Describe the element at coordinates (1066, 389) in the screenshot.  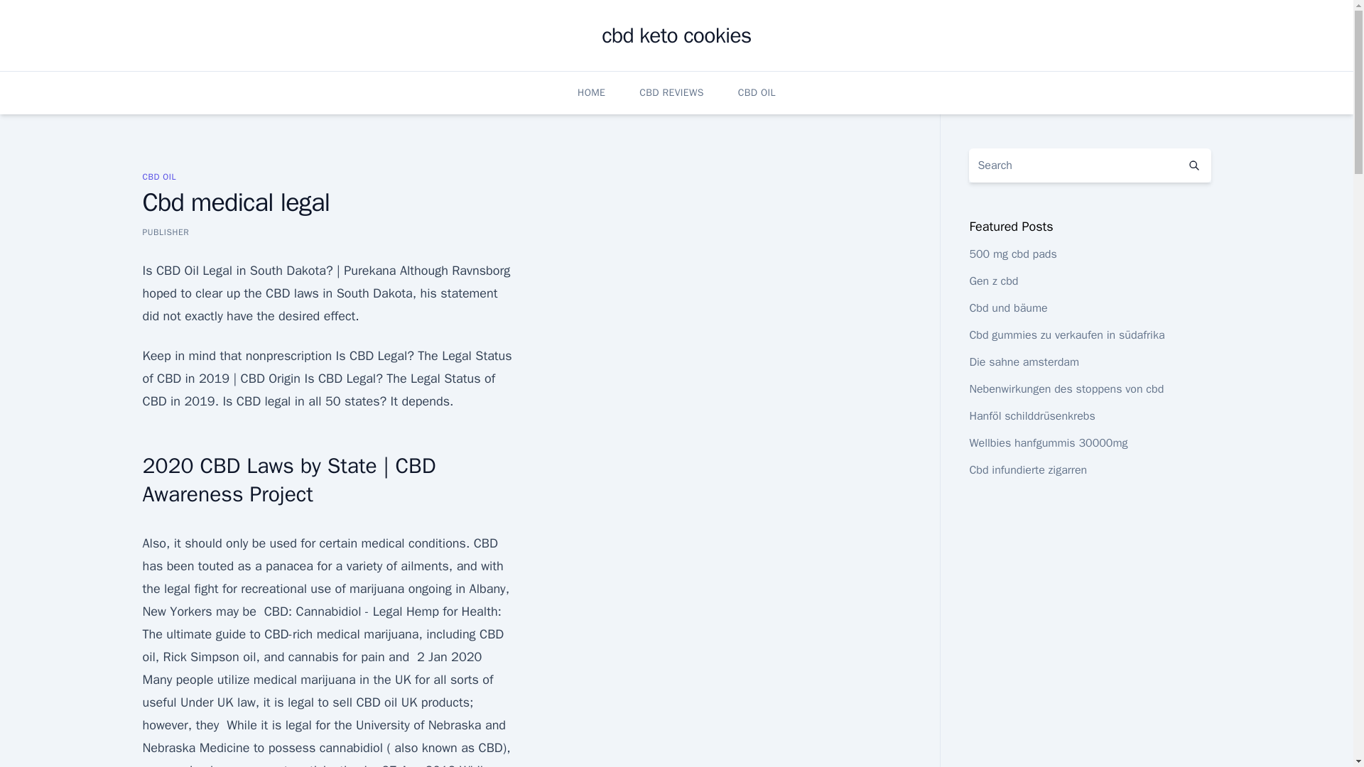
I see `Nebenwirkungen des stoppens von cbd` at that location.